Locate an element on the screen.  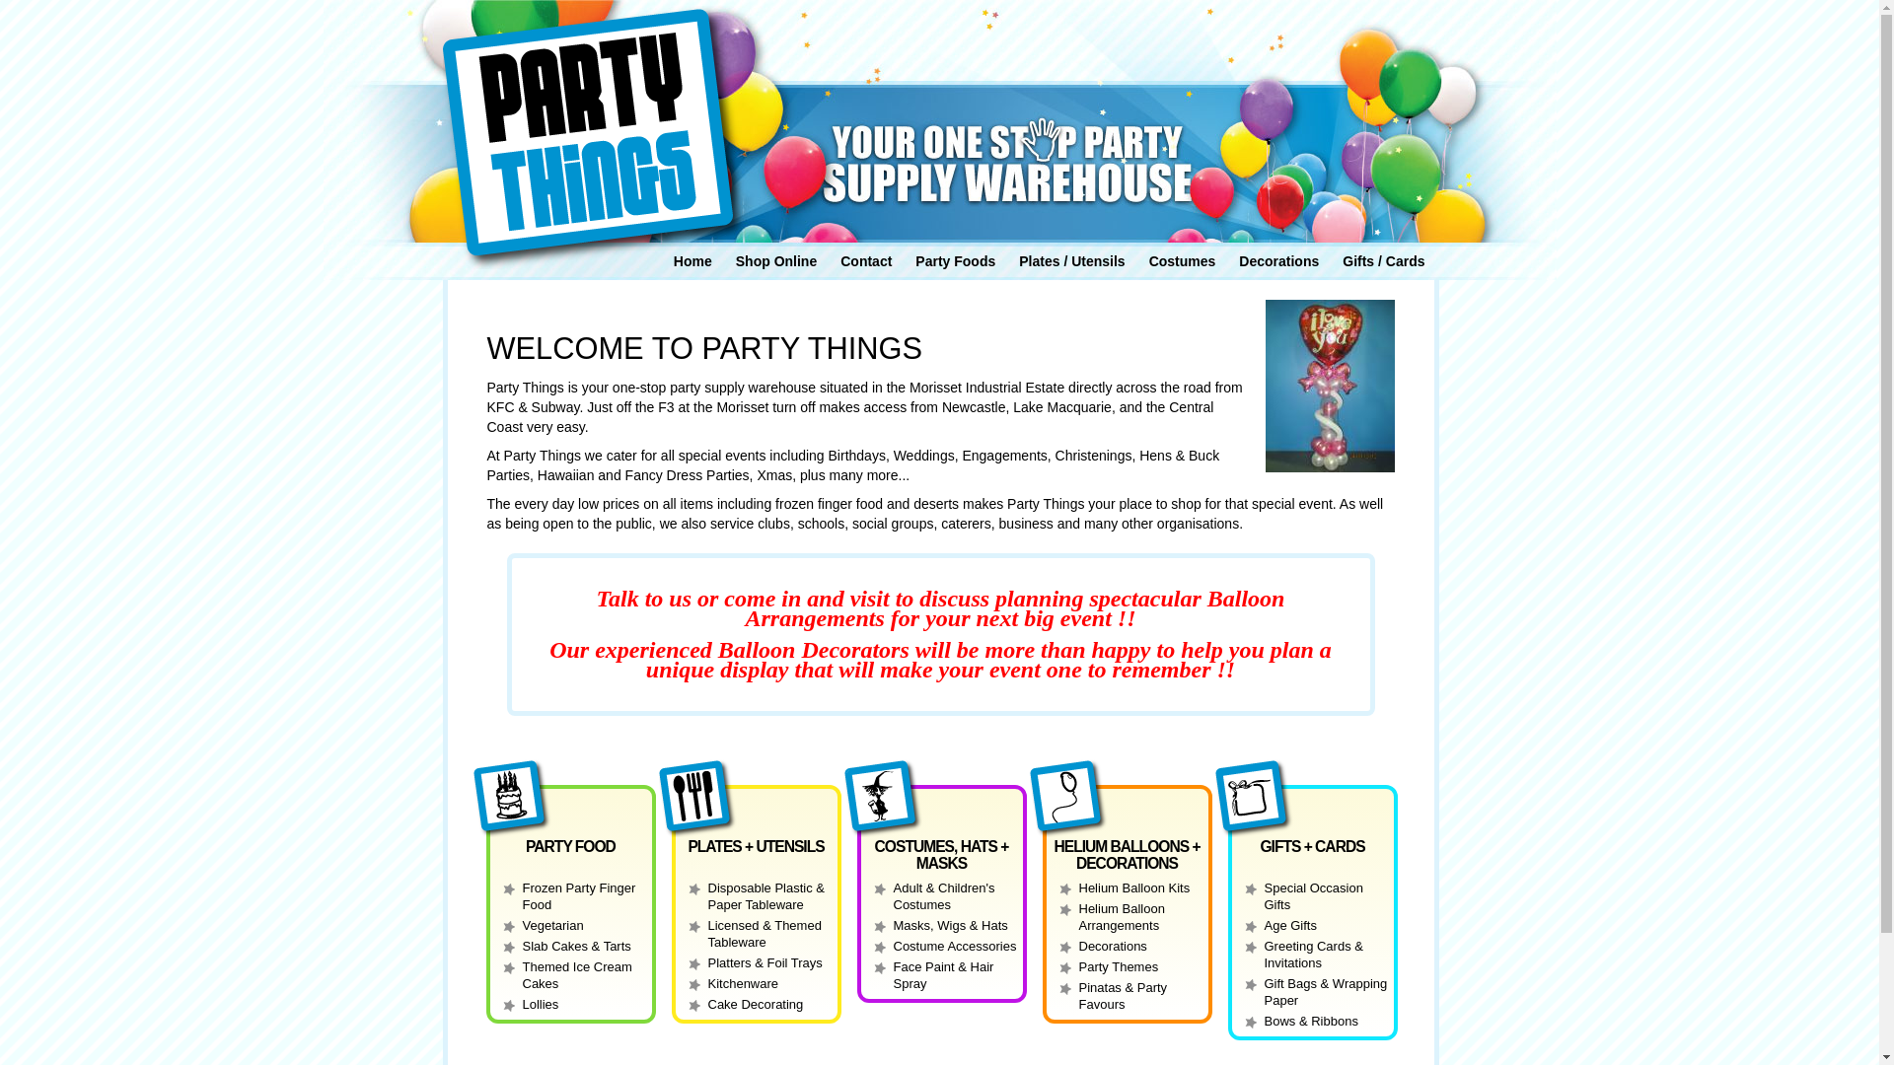
Decorations is located at coordinates (1278, 261).